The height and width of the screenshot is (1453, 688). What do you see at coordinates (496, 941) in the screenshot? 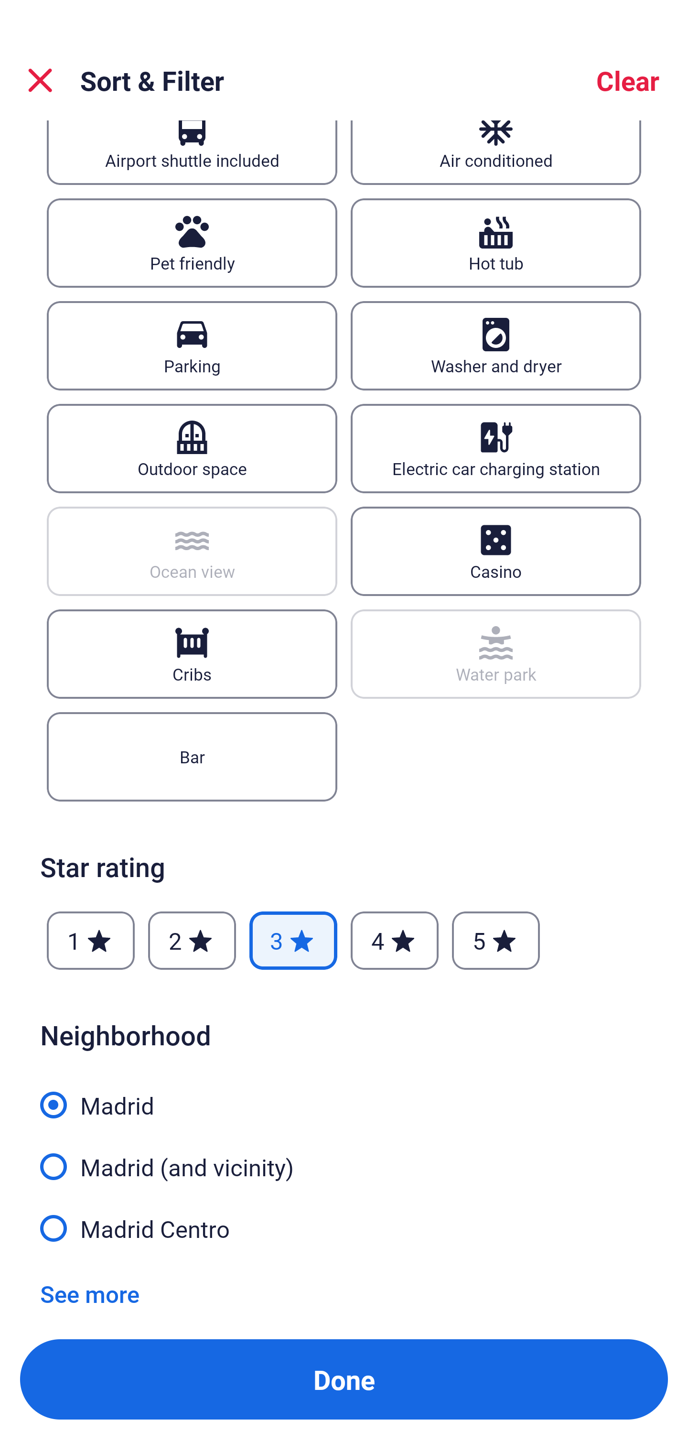
I see `5` at bounding box center [496, 941].